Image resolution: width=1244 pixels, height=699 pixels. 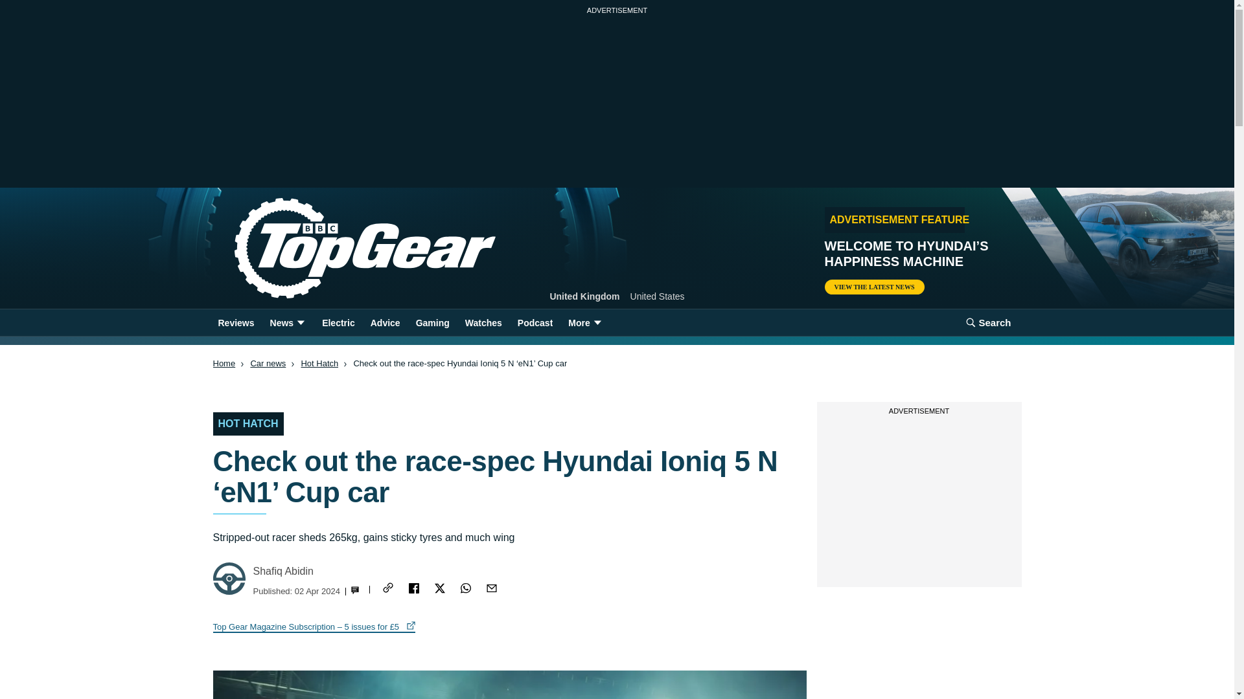 I want to click on United Kingdom, so click(x=584, y=296).